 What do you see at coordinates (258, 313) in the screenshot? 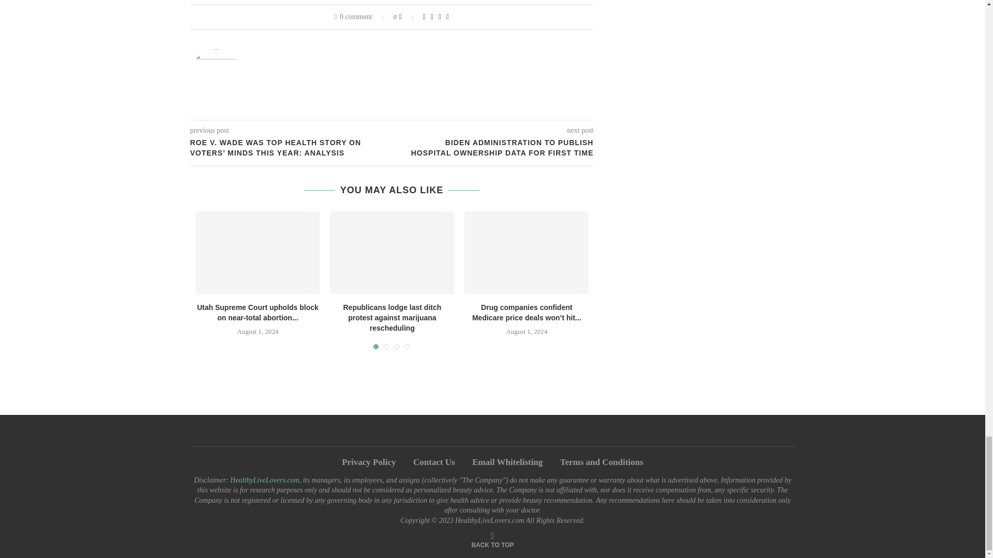
I see `Utah Supreme Court upholds block on near-total abortion...` at bounding box center [258, 313].